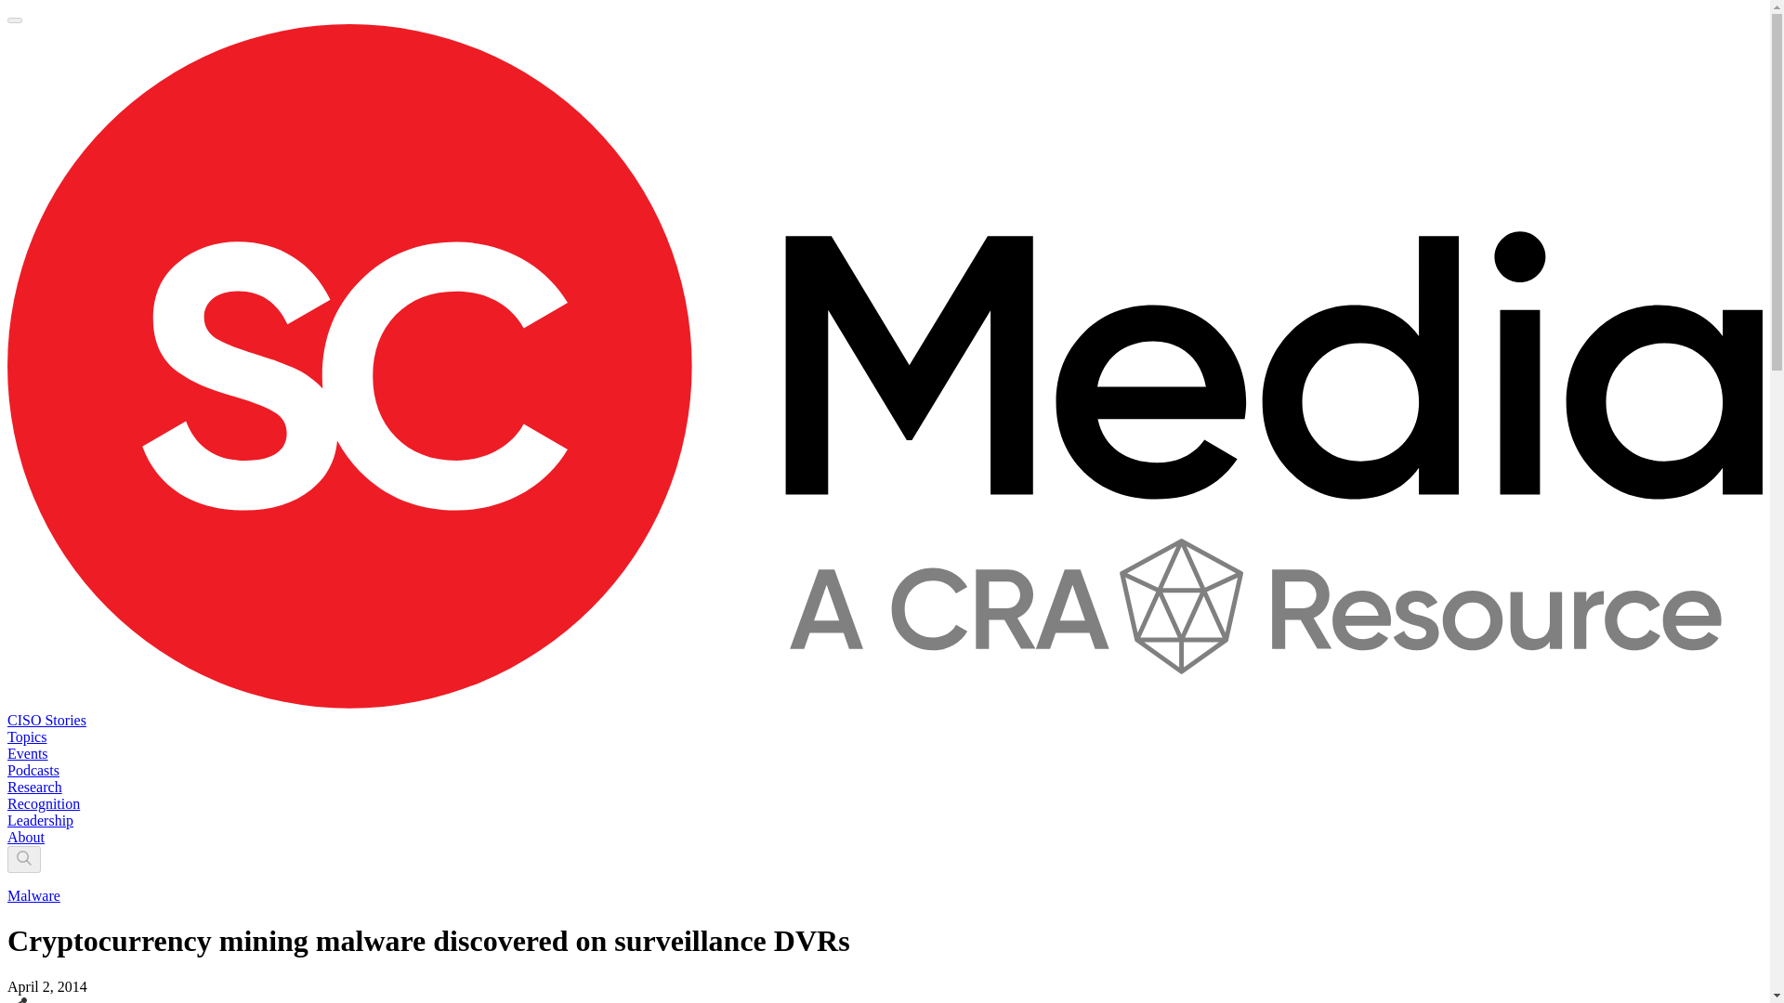 The image size is (1784, 1003). What do you see at coordinates (46, 720) in the screenshot?
I see `CISO Stories` at bounding box center [46, 720].